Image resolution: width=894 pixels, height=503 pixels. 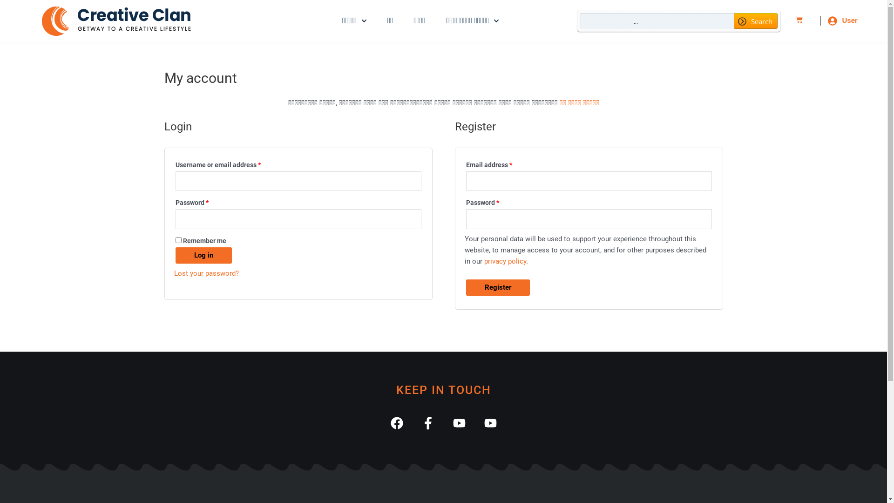 I want to click on Search, so click(x=756, y=21).